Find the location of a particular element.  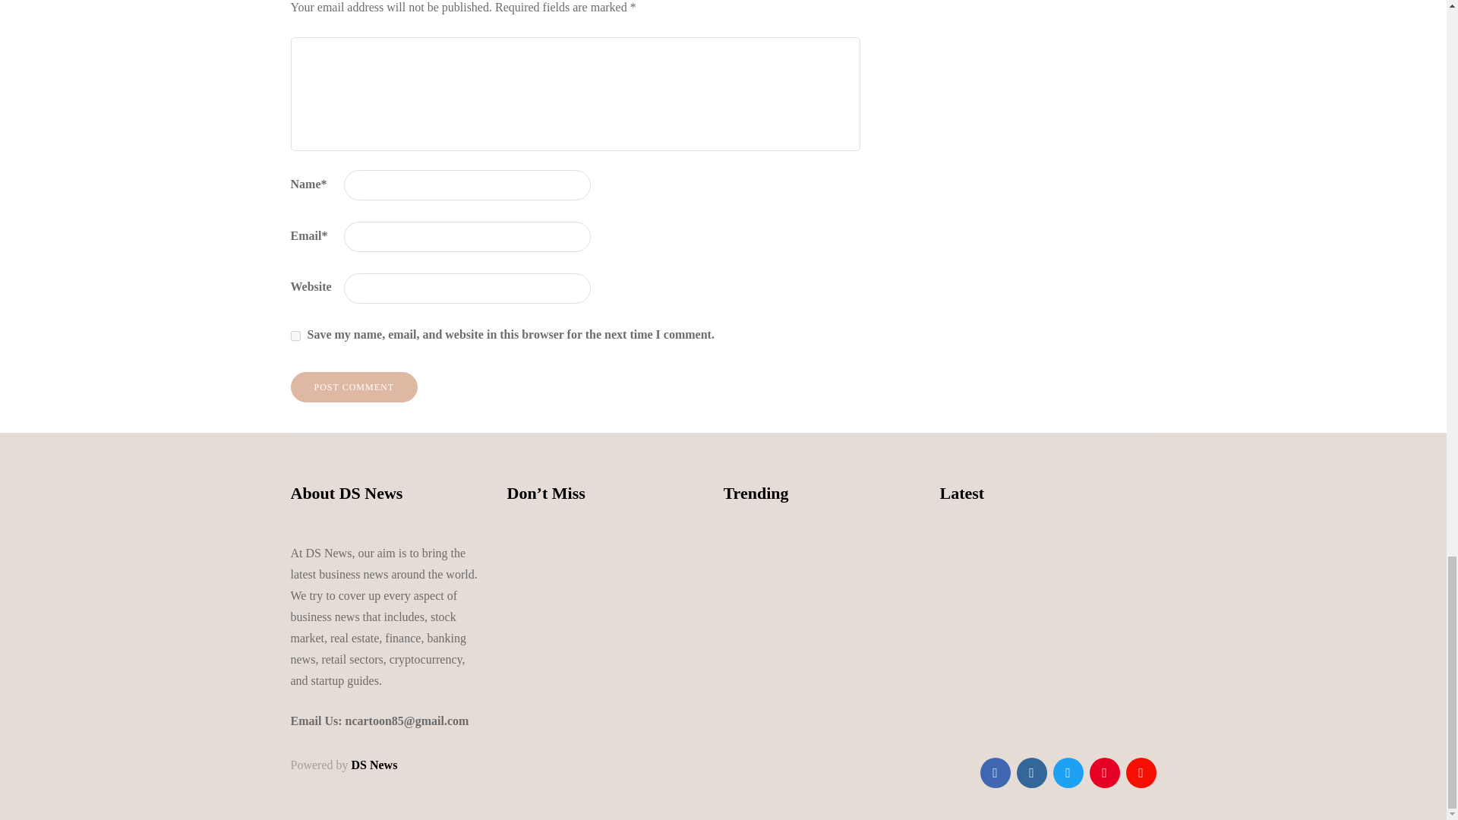

yes is located at coordinates (295, 336).